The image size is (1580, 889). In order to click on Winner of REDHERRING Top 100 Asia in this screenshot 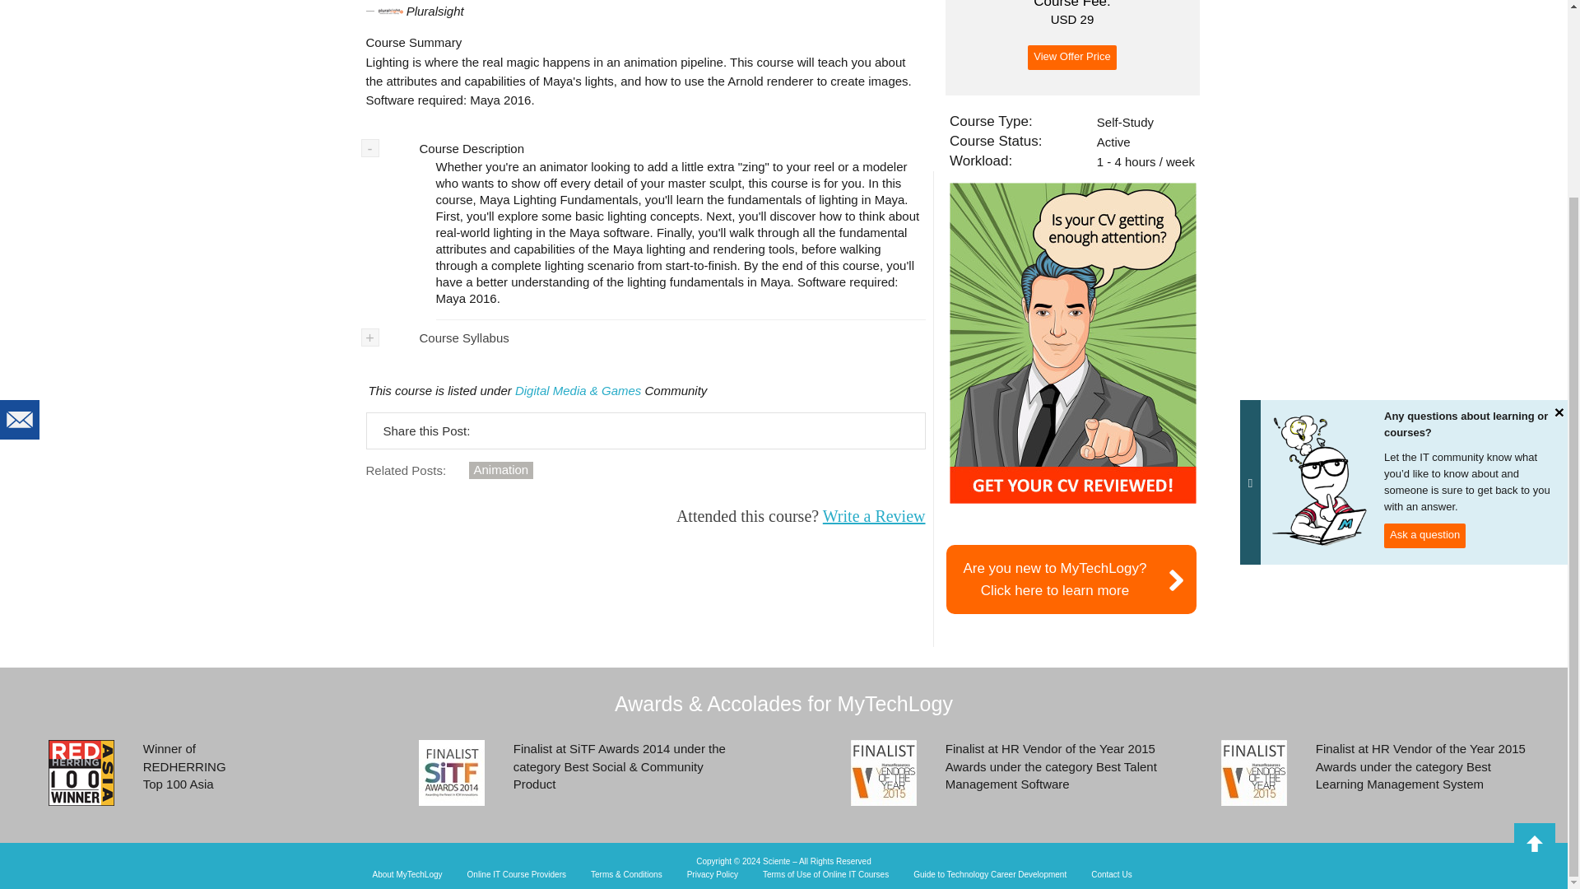, I will do `click(1071, 58)`.